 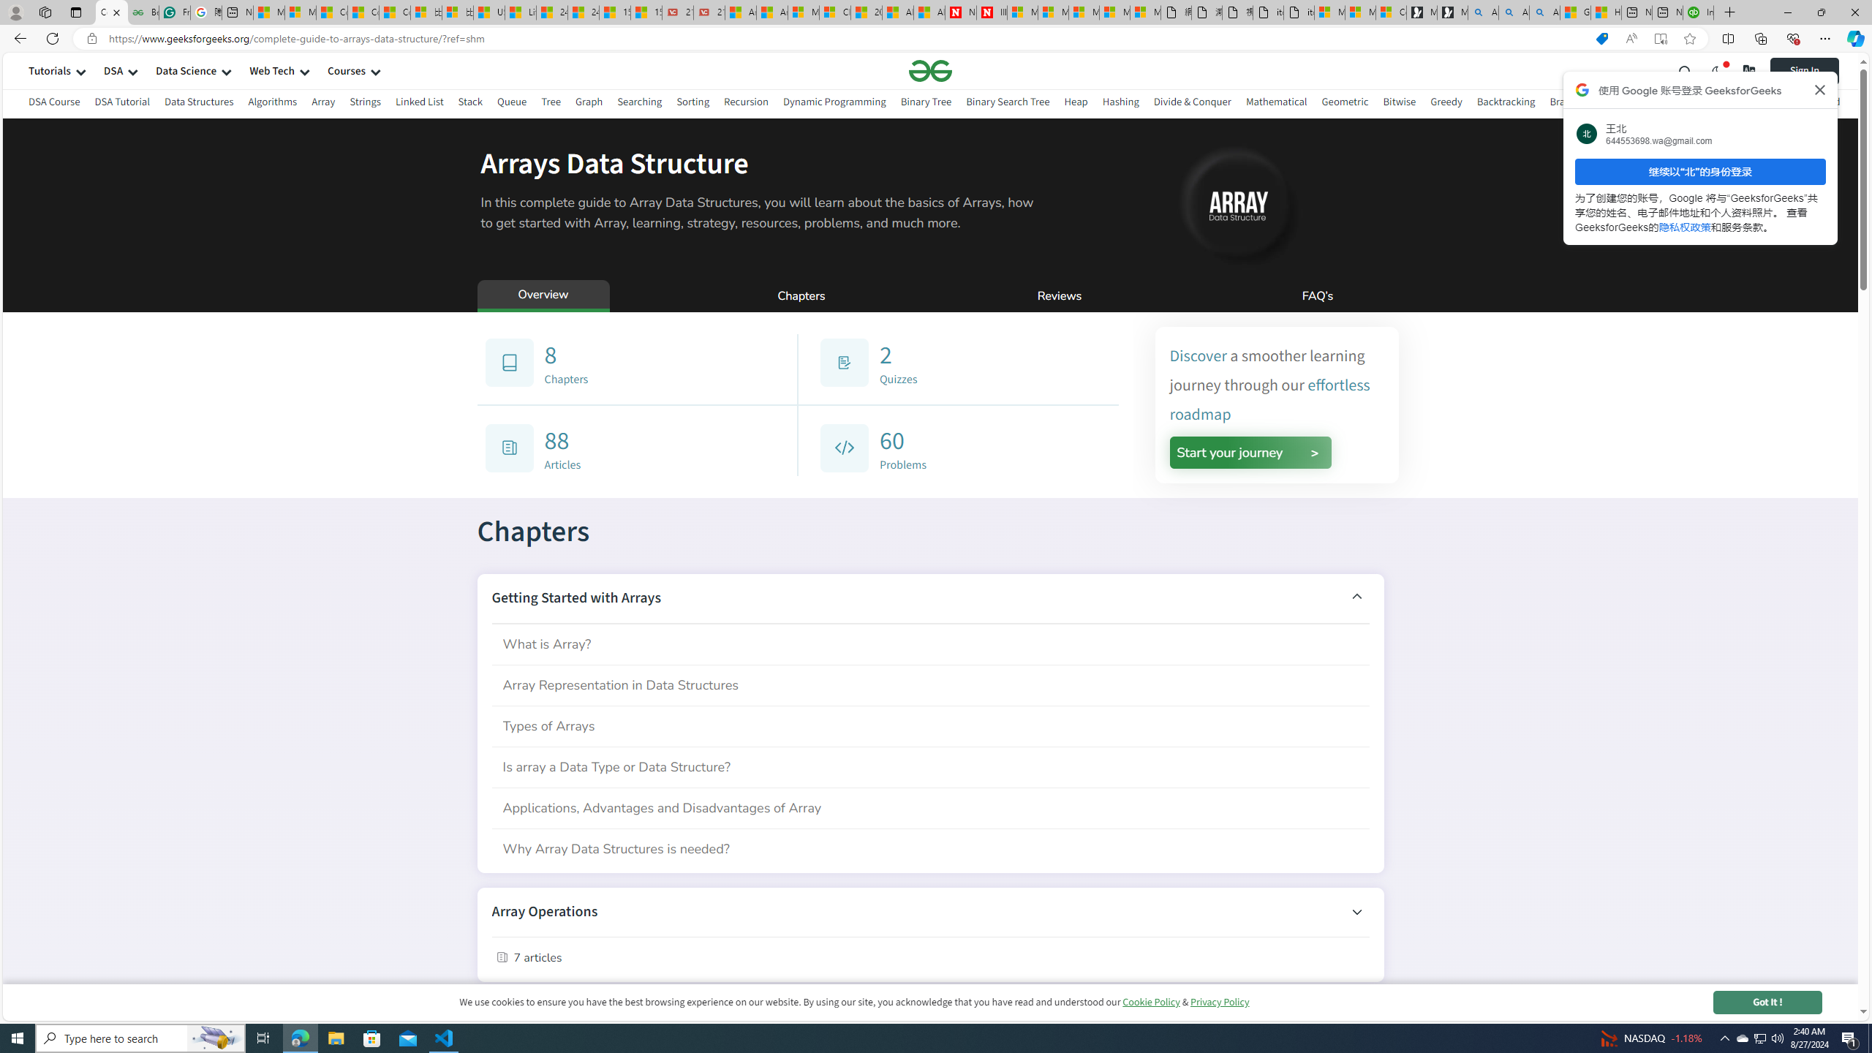 I want to click on Class: header-main__left-list-item gcse-search_li p-relative, so click(x=1686, y=71).